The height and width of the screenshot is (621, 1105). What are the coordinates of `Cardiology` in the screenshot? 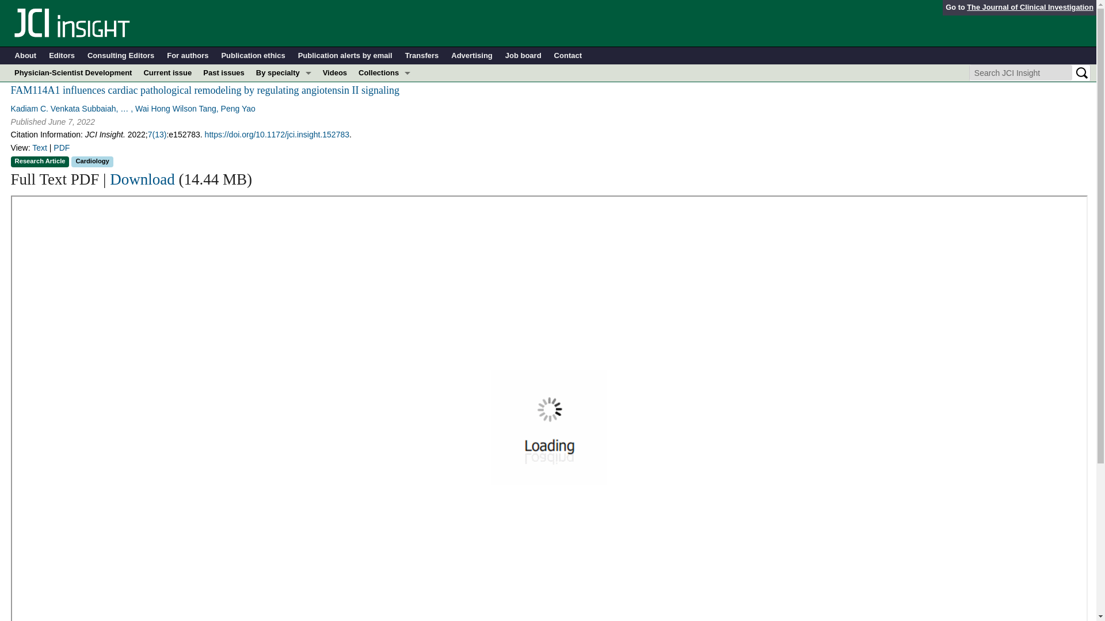 It's located at (284, 107).